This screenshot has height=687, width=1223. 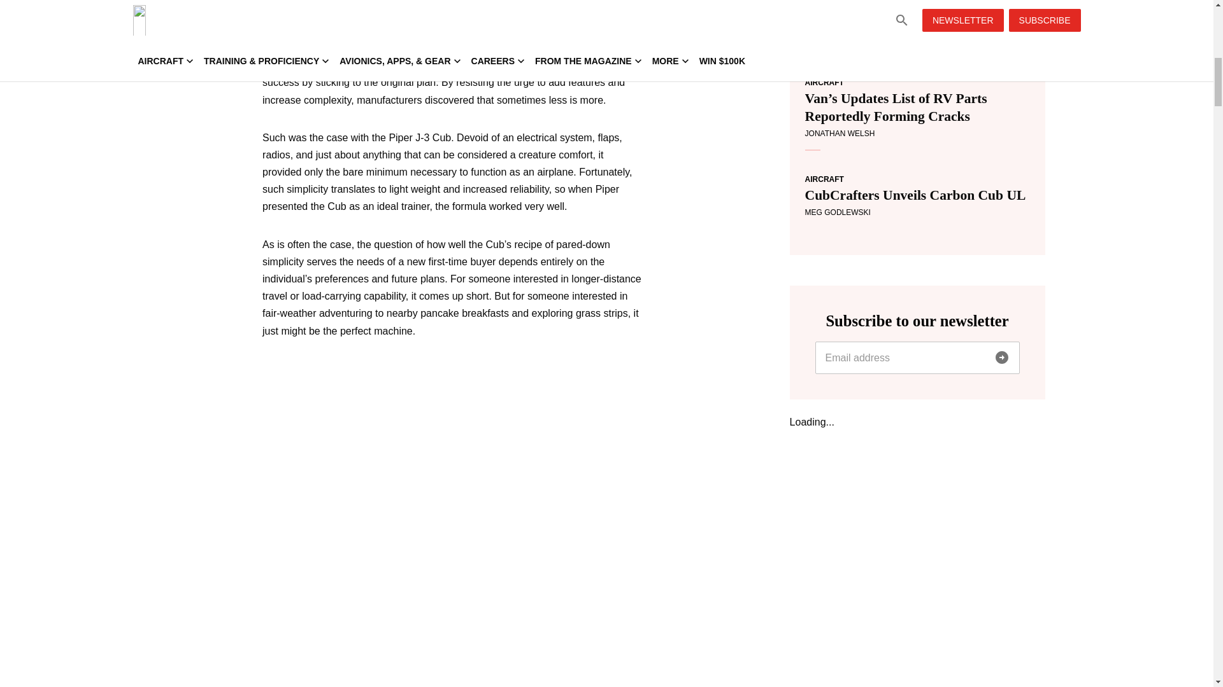 I want to click on AIRCRAFT, so click(x=824, y=83).